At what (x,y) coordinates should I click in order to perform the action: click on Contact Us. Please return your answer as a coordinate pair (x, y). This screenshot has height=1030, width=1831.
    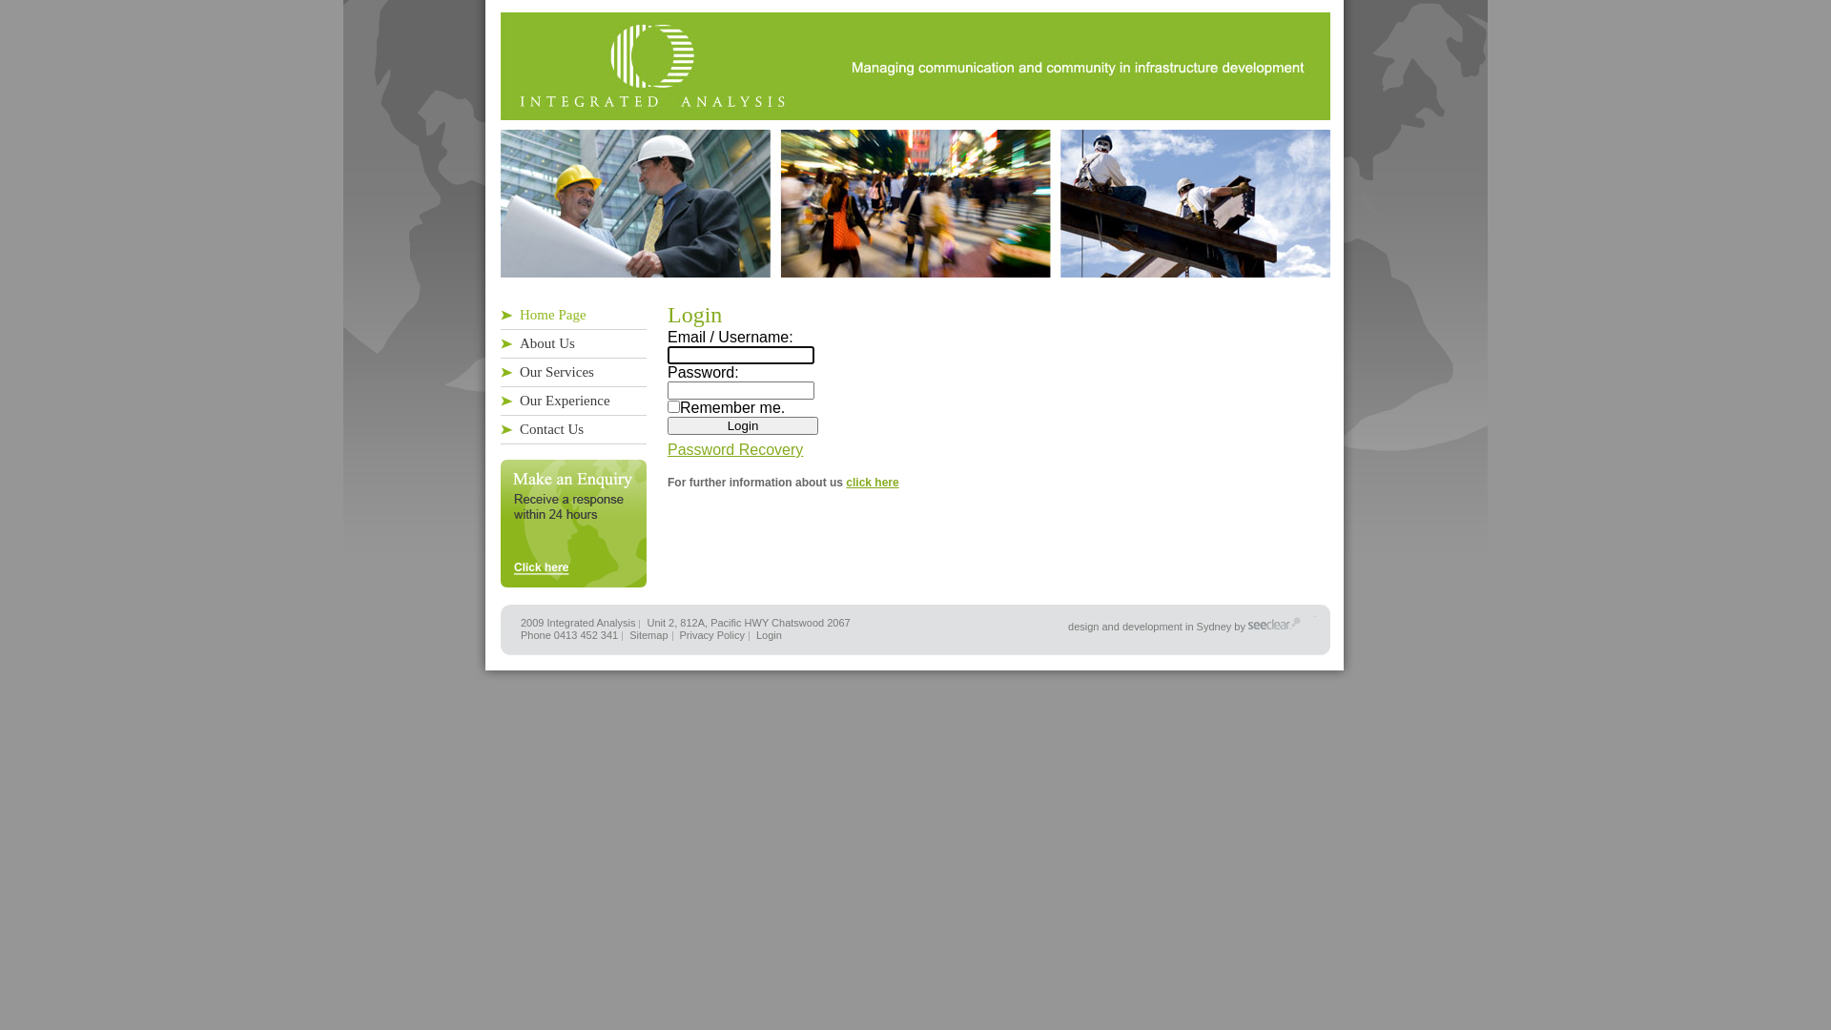
    Looking at the image, I should click on (574, 430).